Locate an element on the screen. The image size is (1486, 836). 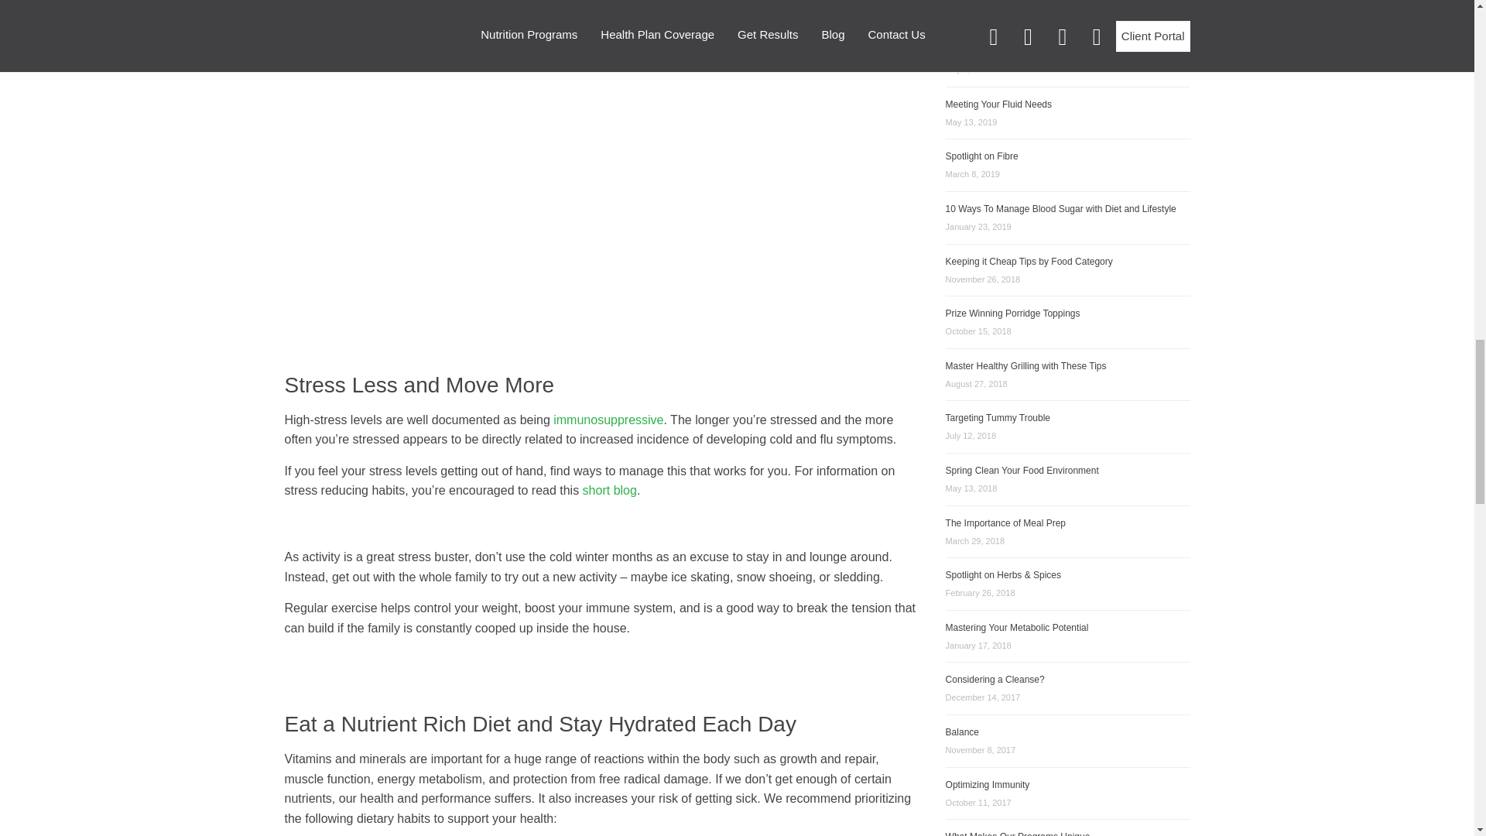
immunosuppressive is located at coordinates (608, 420).